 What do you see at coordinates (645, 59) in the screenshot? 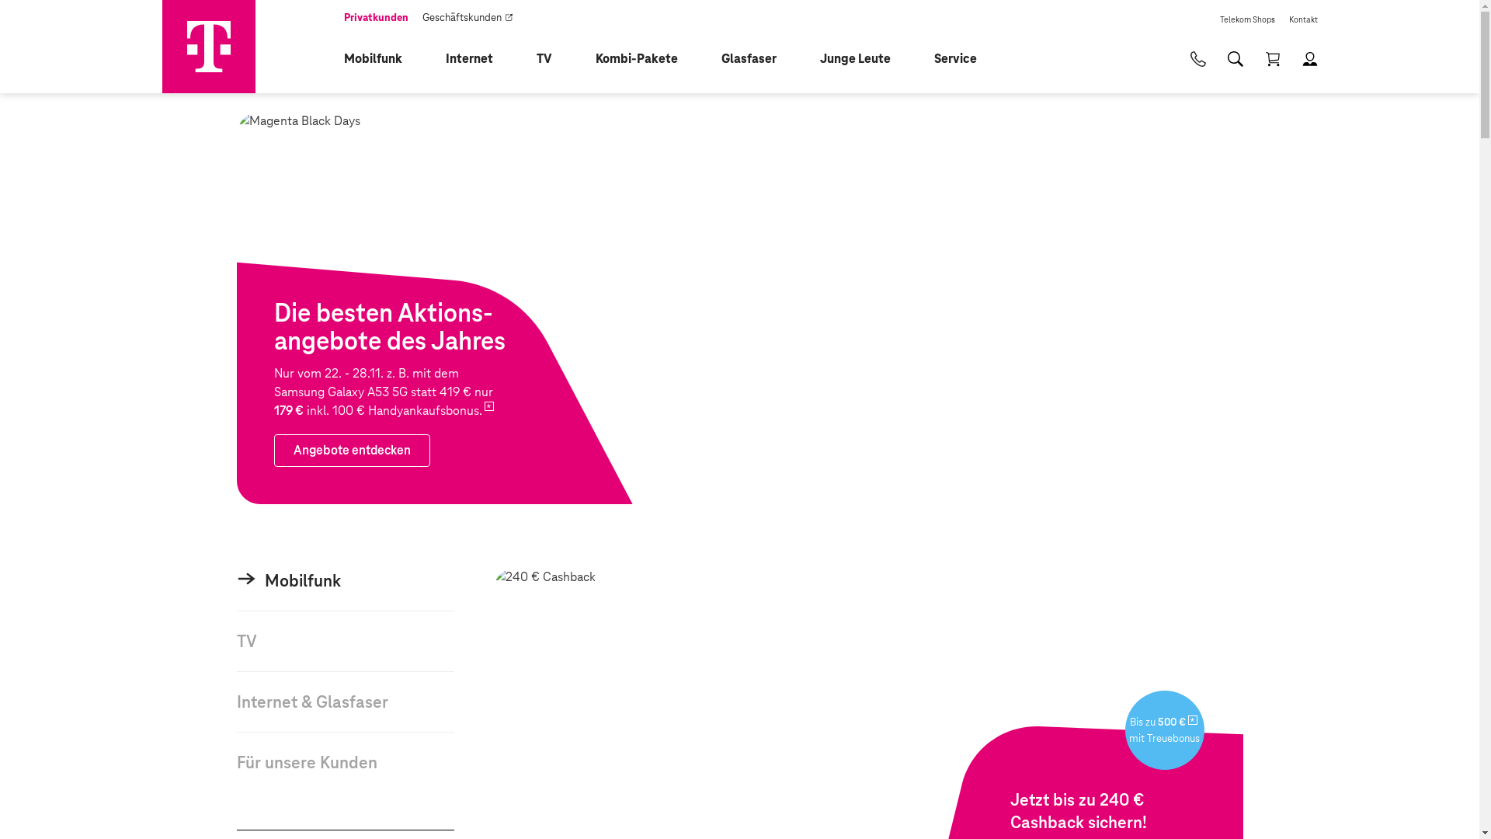
I see `Kombi-Pakete` at bounding box center [645, 59].